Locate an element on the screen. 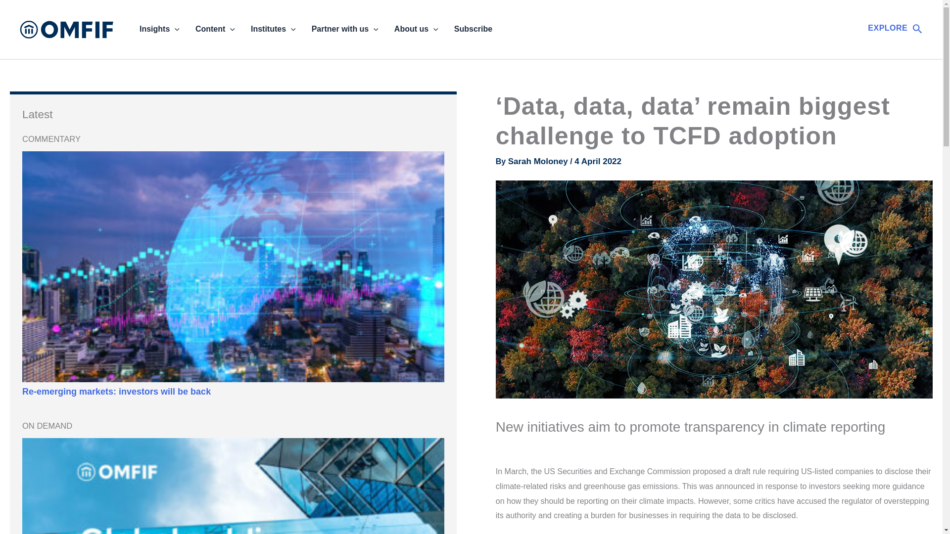 Image resolution: width=950 pixels, height=534 pixels. Insights is located at coordinates (159, 29).